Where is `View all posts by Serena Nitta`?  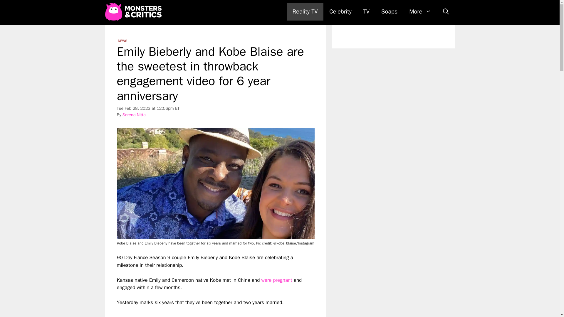
View all posts by Serena Nitta is located at coordinates (134, 114).